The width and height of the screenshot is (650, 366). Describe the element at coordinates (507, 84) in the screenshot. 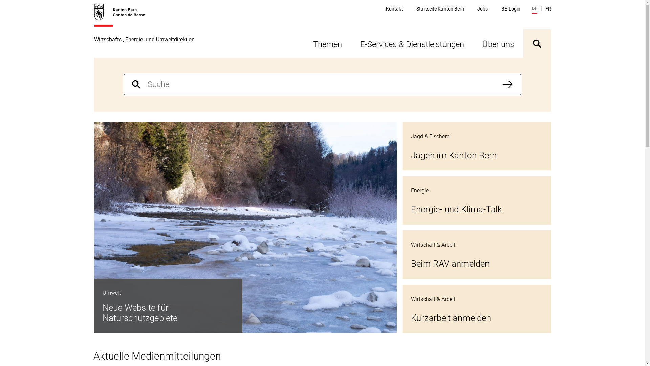

I see `Suchen` at that location.